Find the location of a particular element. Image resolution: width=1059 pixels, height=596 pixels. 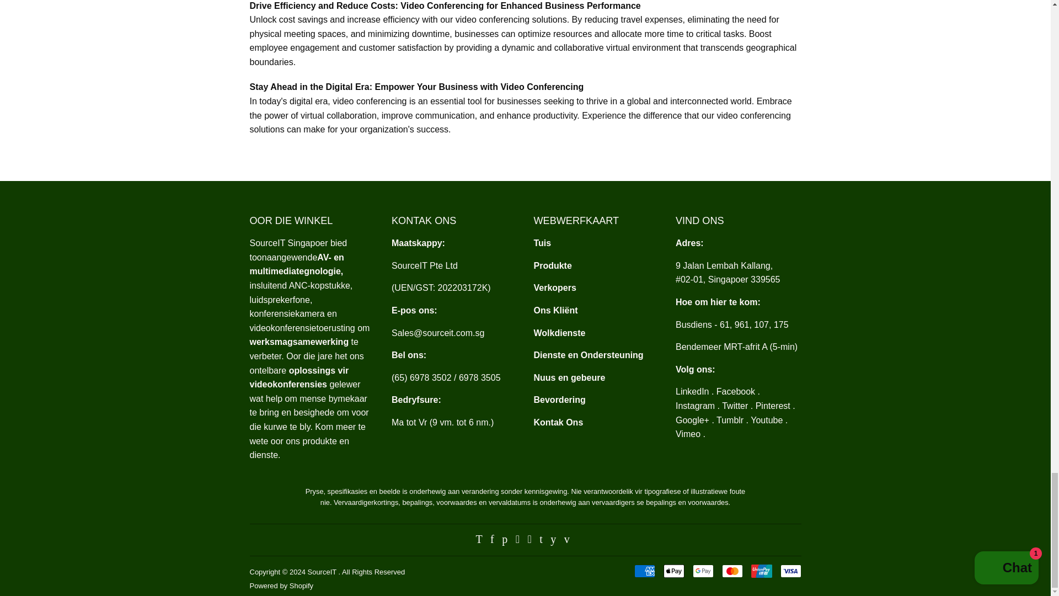

Ons Versamelings is located at coordinates (553, 266).